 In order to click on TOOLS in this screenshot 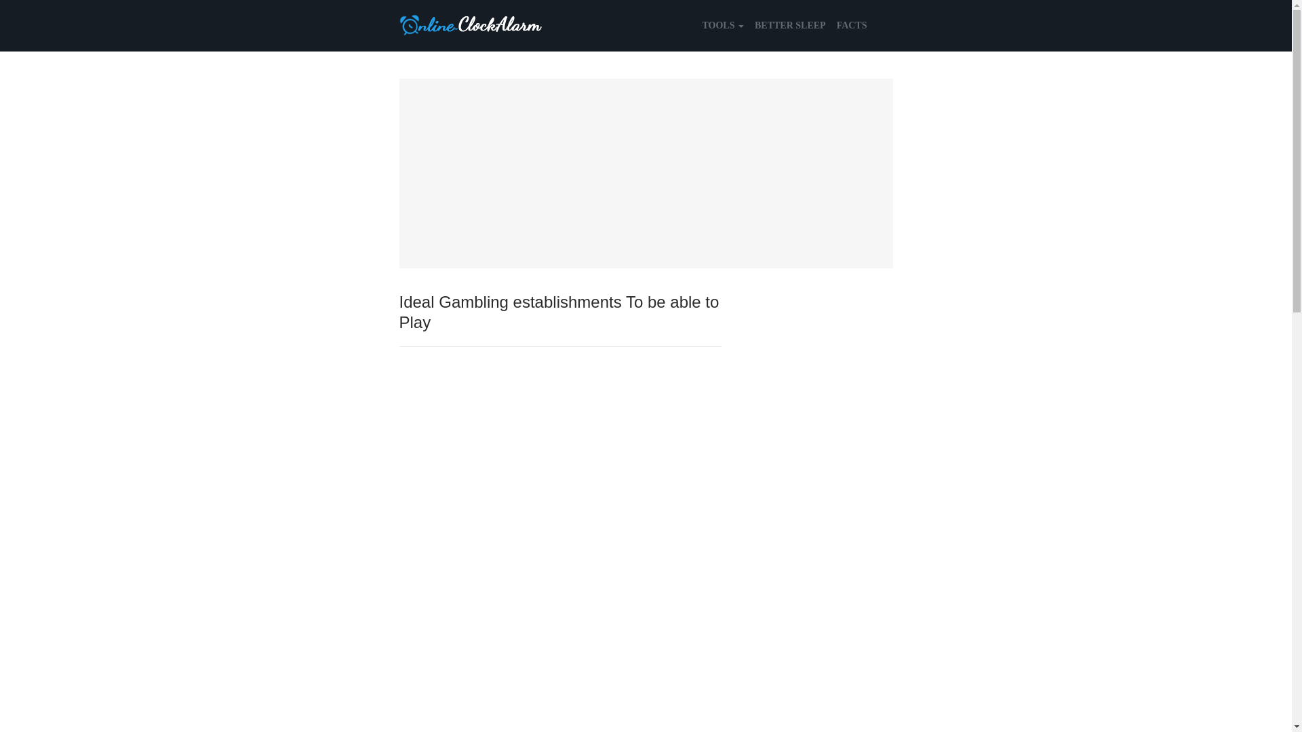, I will do `click(723, 26)`.